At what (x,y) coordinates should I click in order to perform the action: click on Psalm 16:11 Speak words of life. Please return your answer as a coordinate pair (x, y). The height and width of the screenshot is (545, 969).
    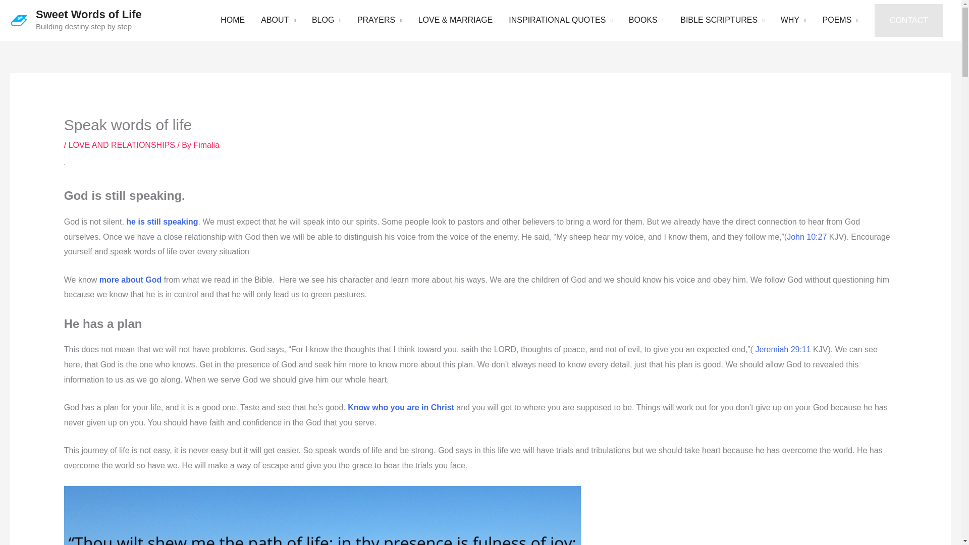
    Looking at the image, I should click on (322, 516).